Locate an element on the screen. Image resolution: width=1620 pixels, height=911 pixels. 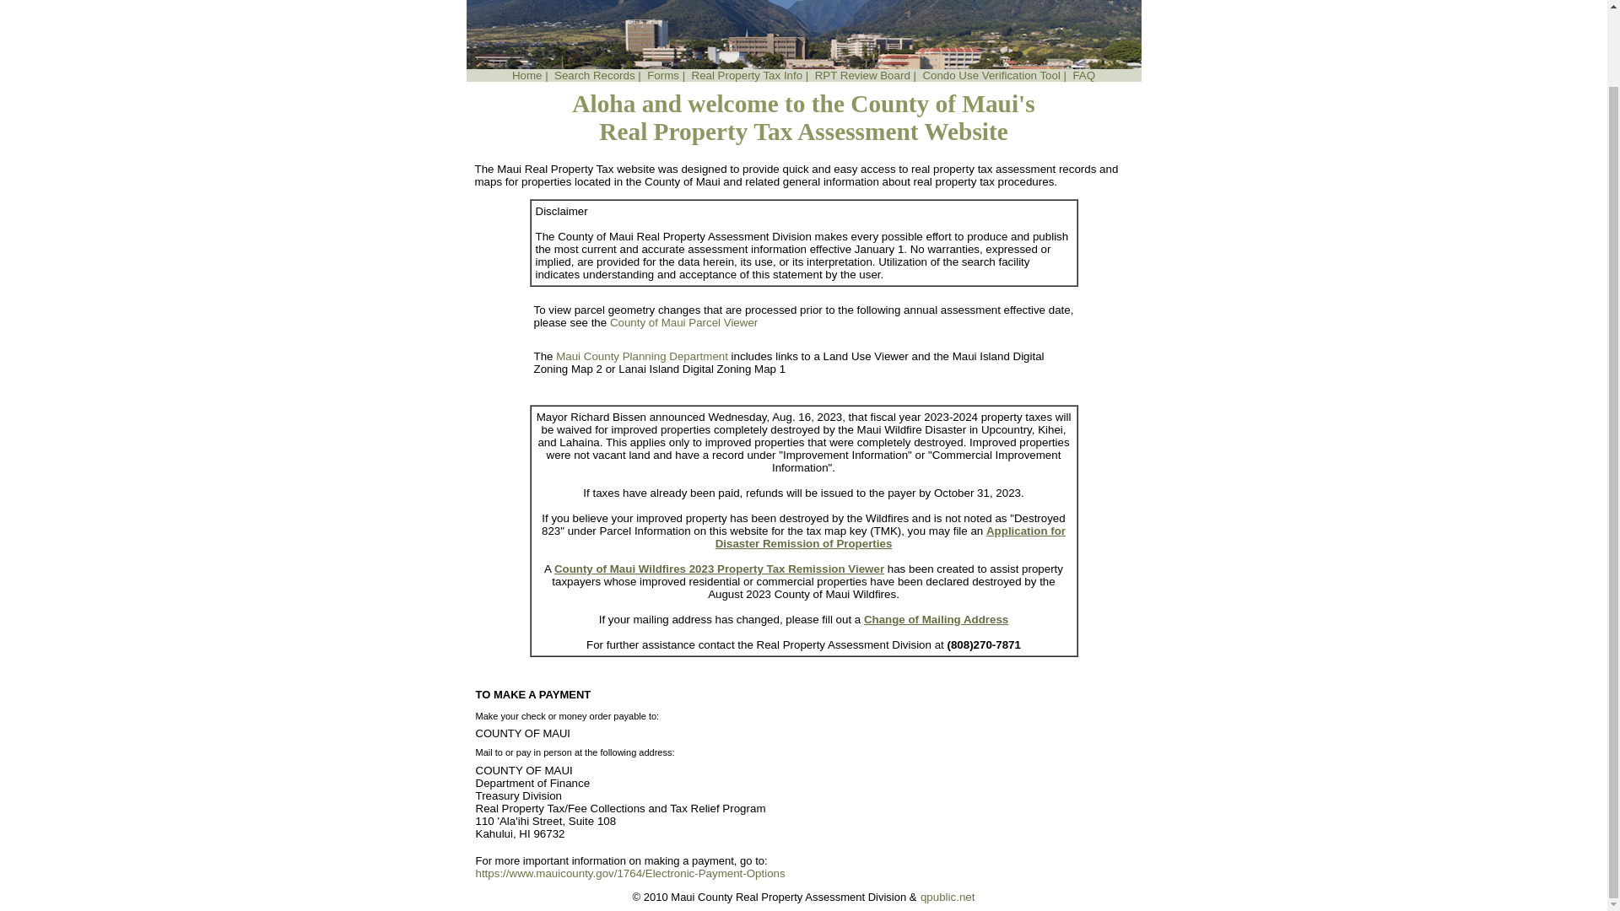
RPT Review Board is located at coordinates (862, 76).